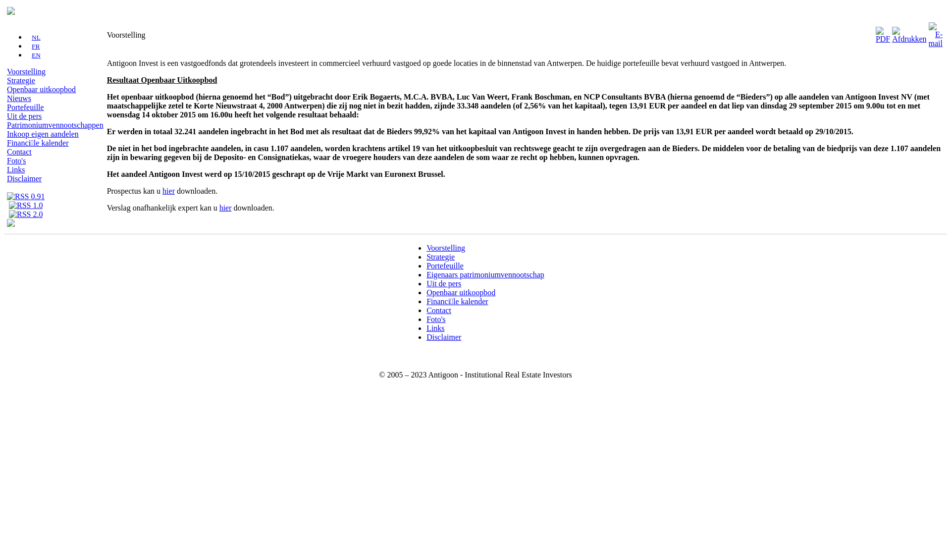 This screenshot has height=535, width=951. What do you see at coordinates (26, 107) in the screenshot?
I see `Portefeuille` at bounding box center [26, 107].